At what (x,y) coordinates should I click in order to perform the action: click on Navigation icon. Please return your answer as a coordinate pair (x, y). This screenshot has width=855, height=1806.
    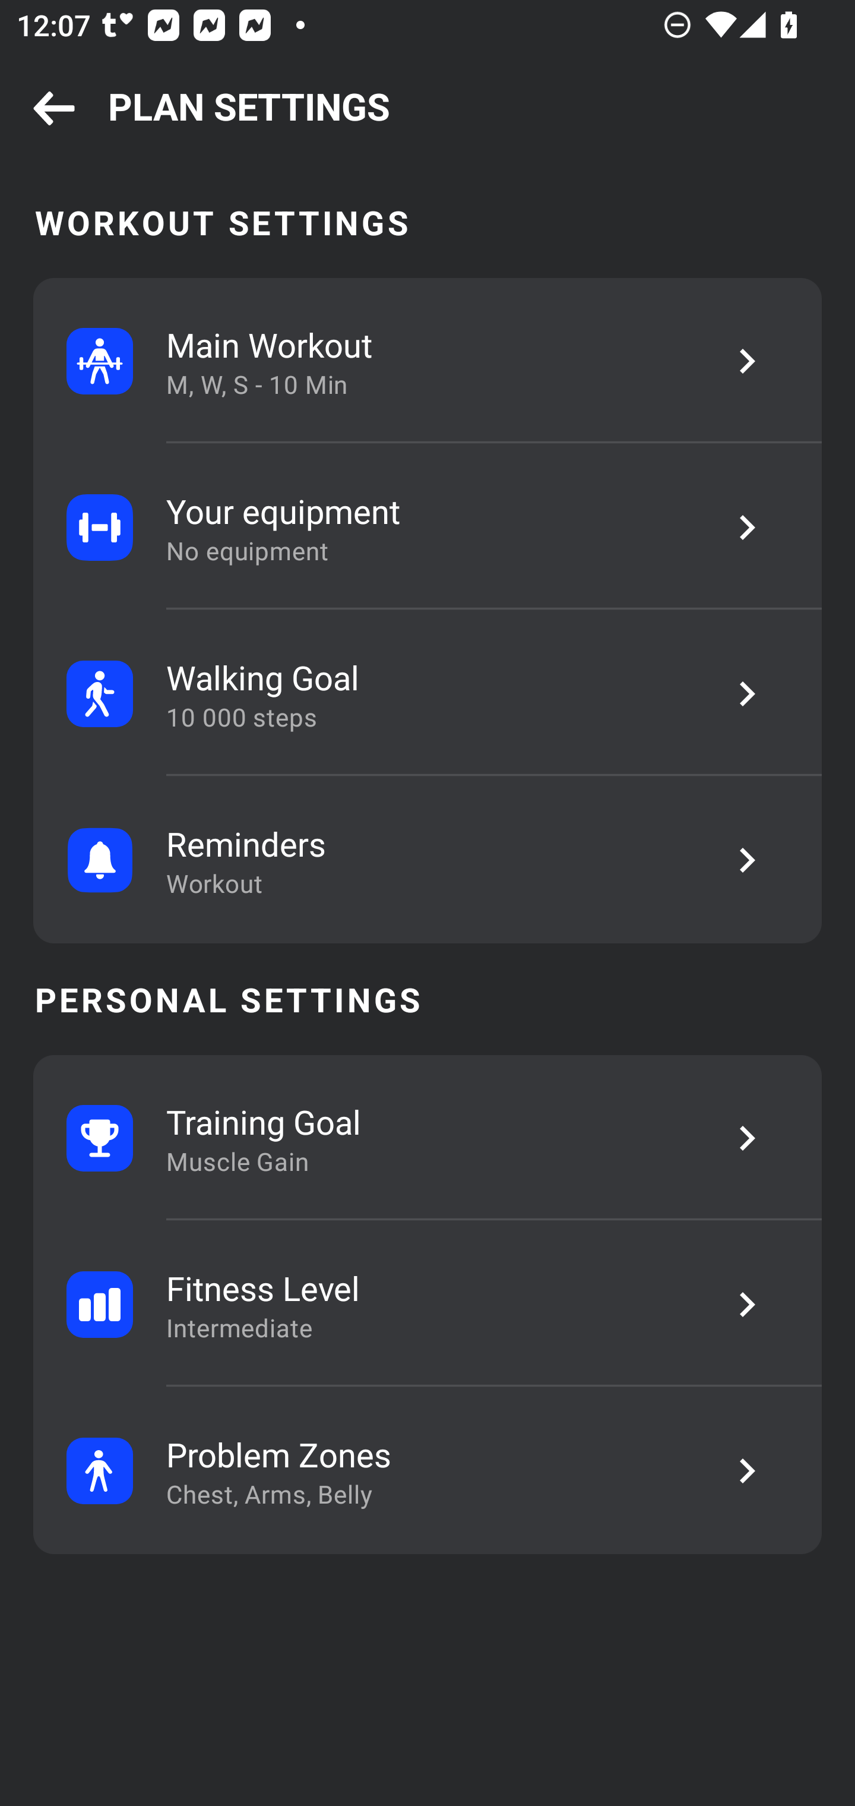
    Looking at the image, I should click on (54, 109).